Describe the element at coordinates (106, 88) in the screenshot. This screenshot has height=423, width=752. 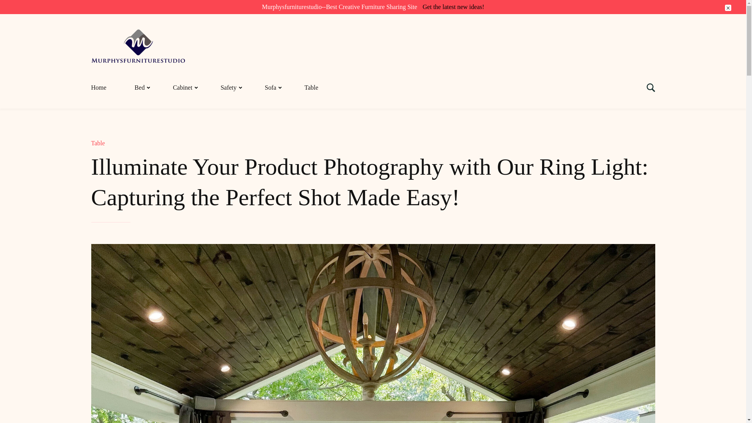
I see `Home` at that location.